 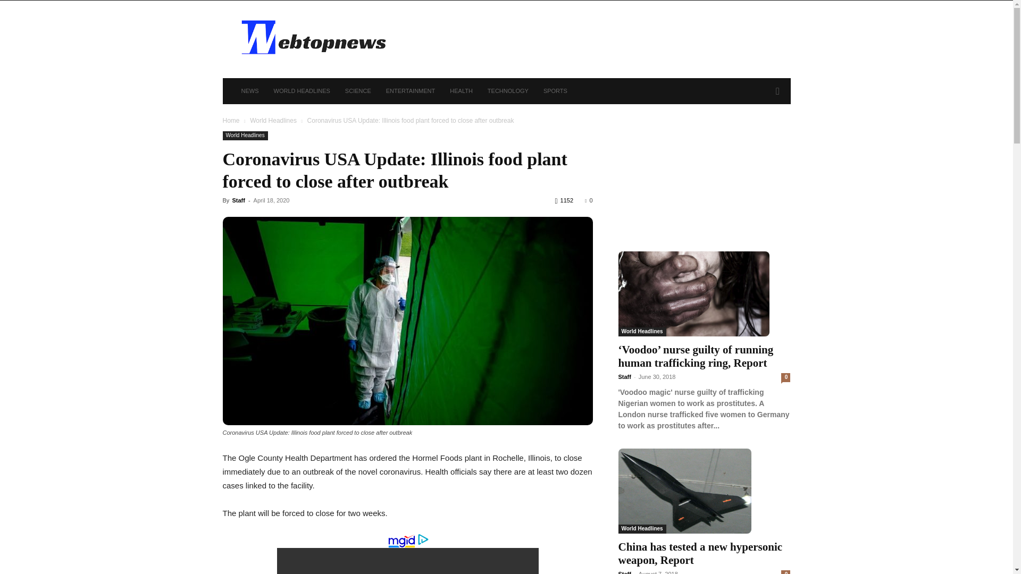 What do you see at coordinates (411, 90) in the screenshot?
I see `ENTERTAINMENT` at bounding box center [411, 90].